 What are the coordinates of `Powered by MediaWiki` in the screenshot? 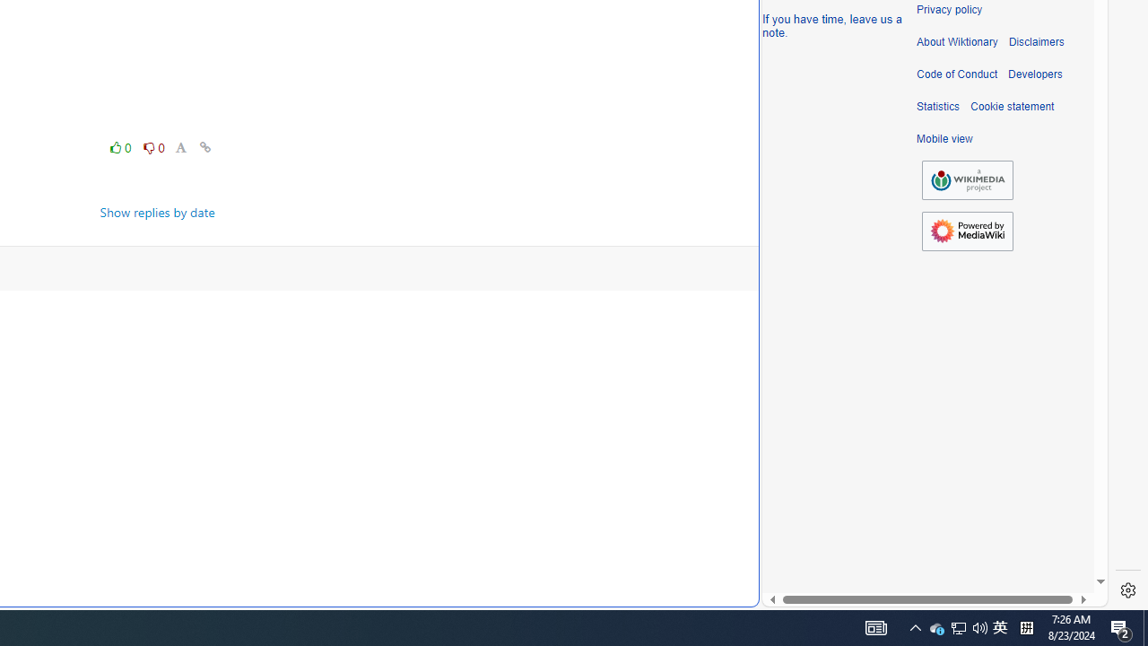 It's located at (967, 231).